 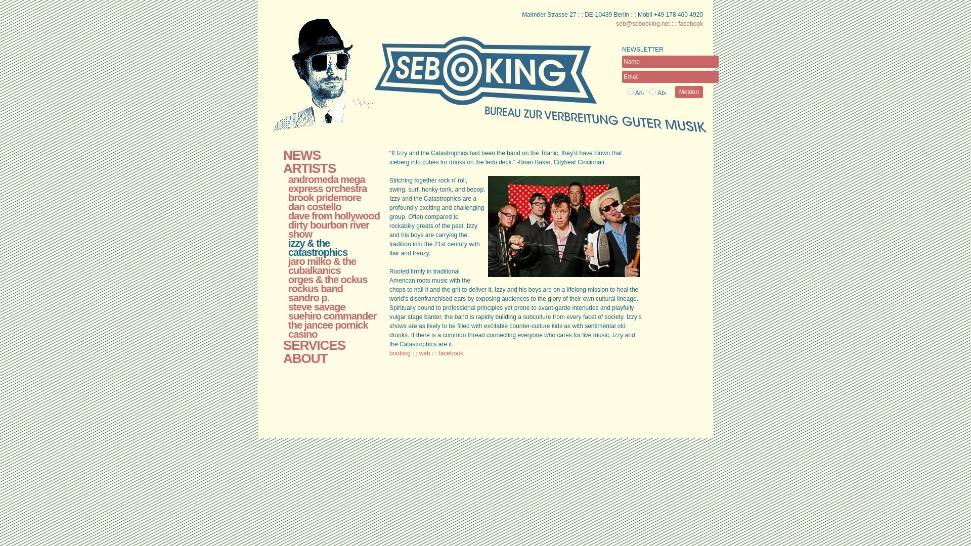 What do you see at coordinates (689, 92) in the screenshot?
I see `Melden` at bounding box center [689, 92].